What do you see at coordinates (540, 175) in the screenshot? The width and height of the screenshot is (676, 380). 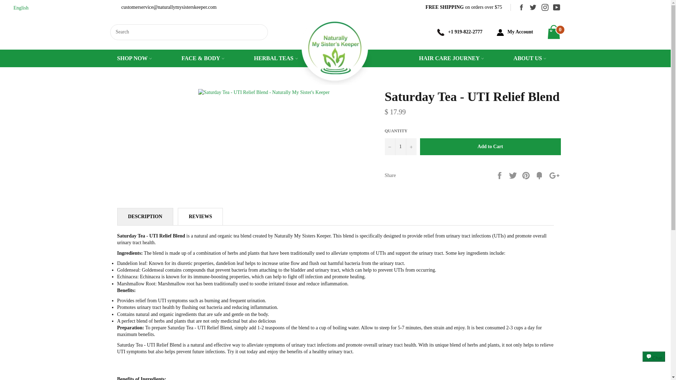 I see `Add to Fancy` at bounding box center [540, 175].